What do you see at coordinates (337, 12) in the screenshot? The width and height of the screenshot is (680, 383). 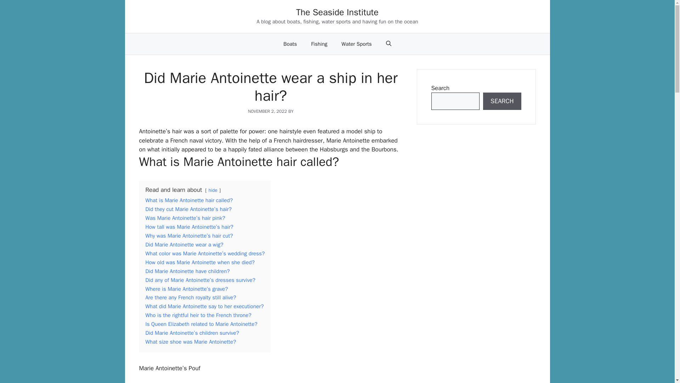 I see `The Seaside Institute` at bounding box center [337, 12].